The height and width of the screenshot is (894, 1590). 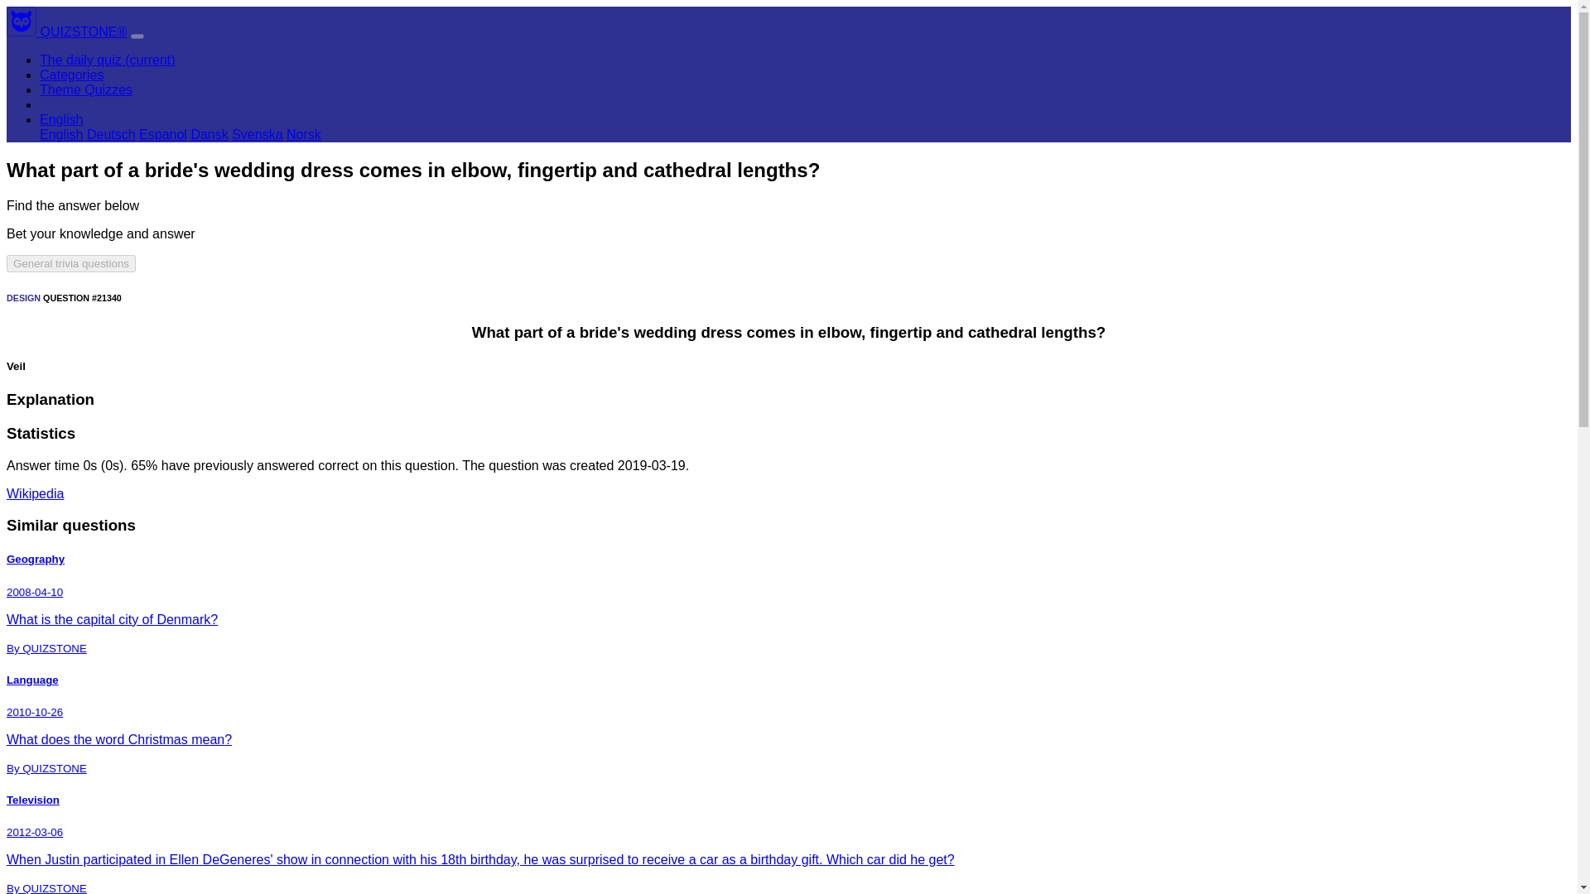 What do you see at coordinates (209, 134) in the screenshot?
I see `Dansk` at bounding box center [209, 134].